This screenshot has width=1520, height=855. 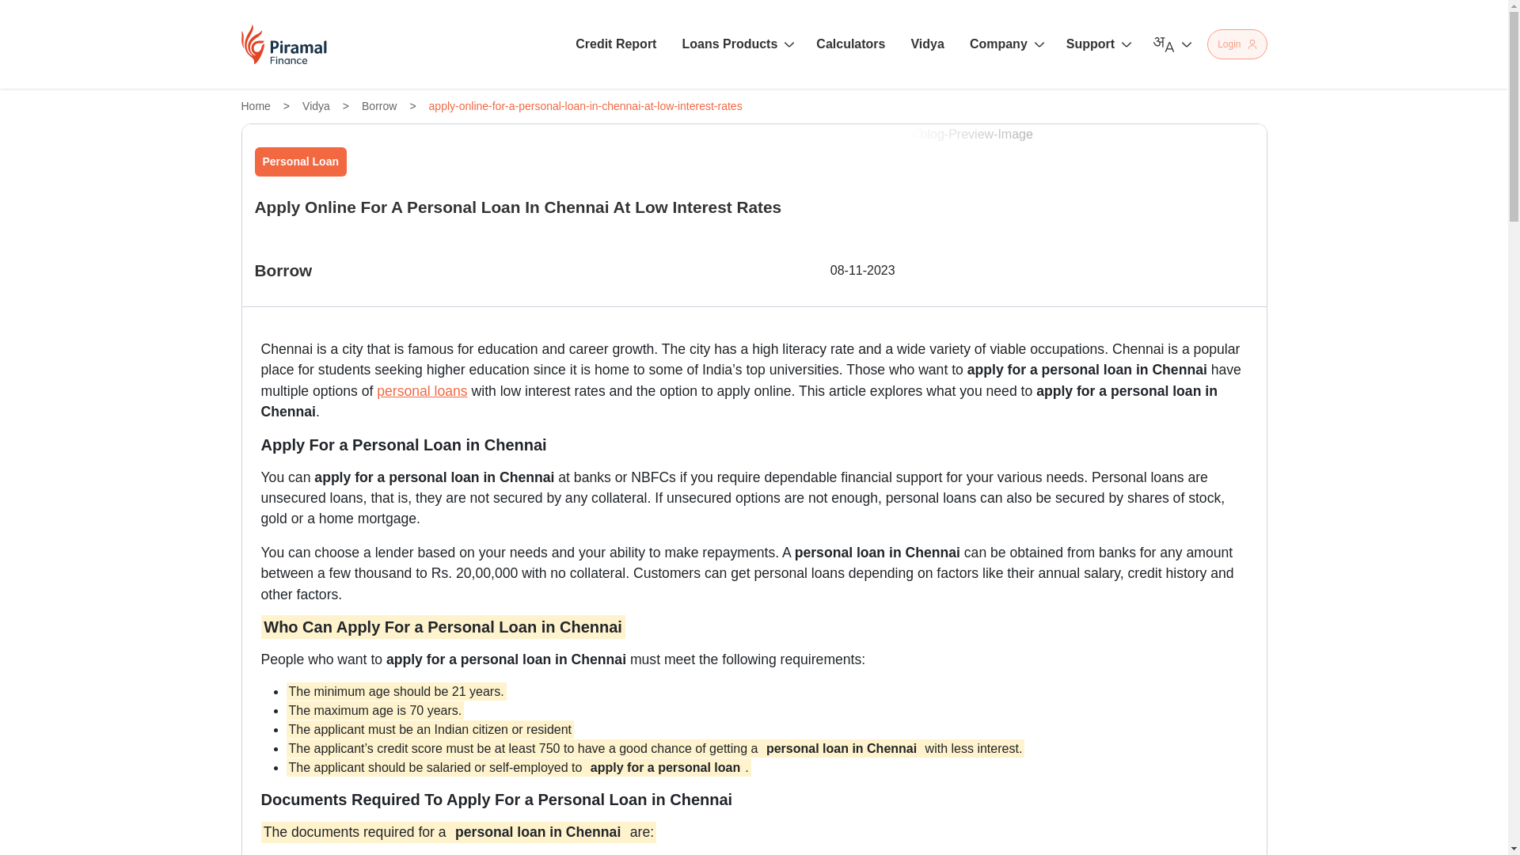 What do you see at coordinates (850, 44) in the screenshot?
I see `Calculators` at bounding box center [850, 44].